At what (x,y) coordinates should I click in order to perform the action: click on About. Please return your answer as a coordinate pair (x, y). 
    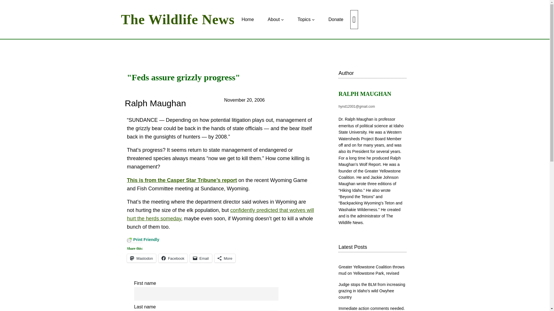
    Looking at the image, I should click on (274, 20).